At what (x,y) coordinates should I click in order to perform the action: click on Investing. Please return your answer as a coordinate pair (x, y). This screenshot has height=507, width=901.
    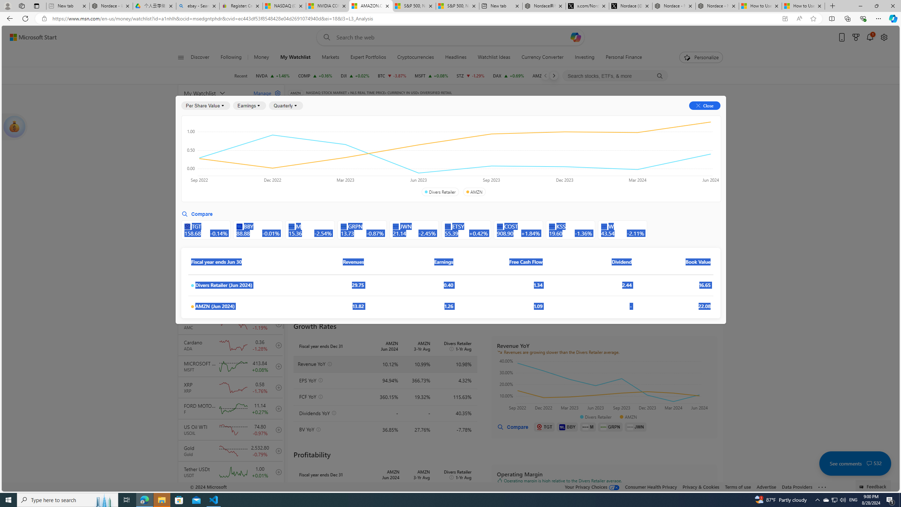
    Looking at the image, I should click on (584, 57).